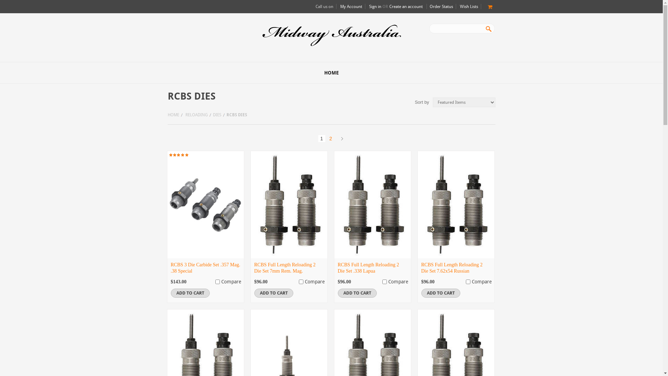  Describe the element at coordinates (468, 282) in the screenshot. I see `3913` at that location.